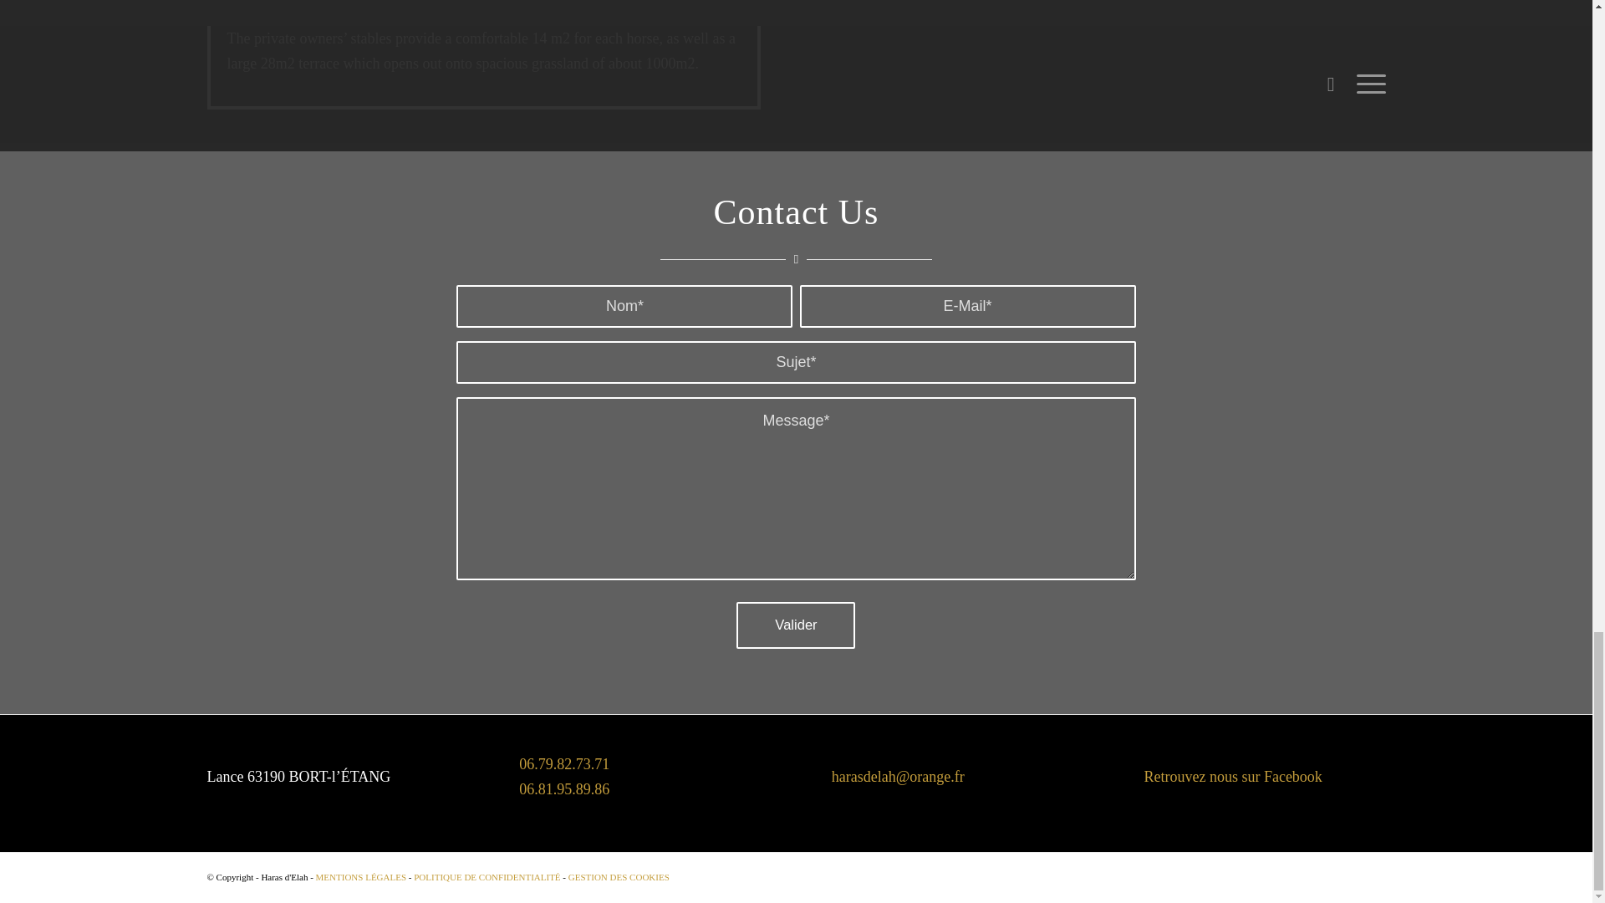 The height and width of the screenshot is (903, 1605). What do you see at coordinates (619, 877) in the screenshot?
I see `GESTION DES COOKIES` at bounding box center [619, 877].